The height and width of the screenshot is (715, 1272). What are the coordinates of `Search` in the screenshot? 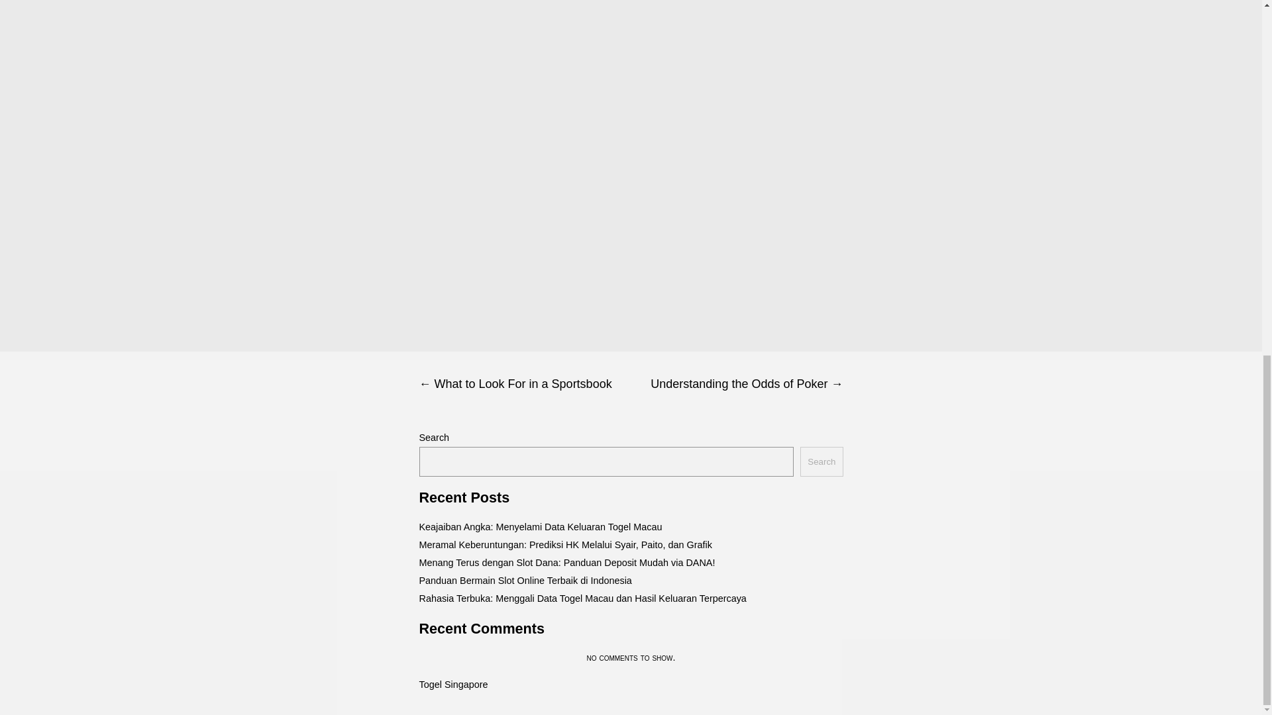 It's located at (821, 462).